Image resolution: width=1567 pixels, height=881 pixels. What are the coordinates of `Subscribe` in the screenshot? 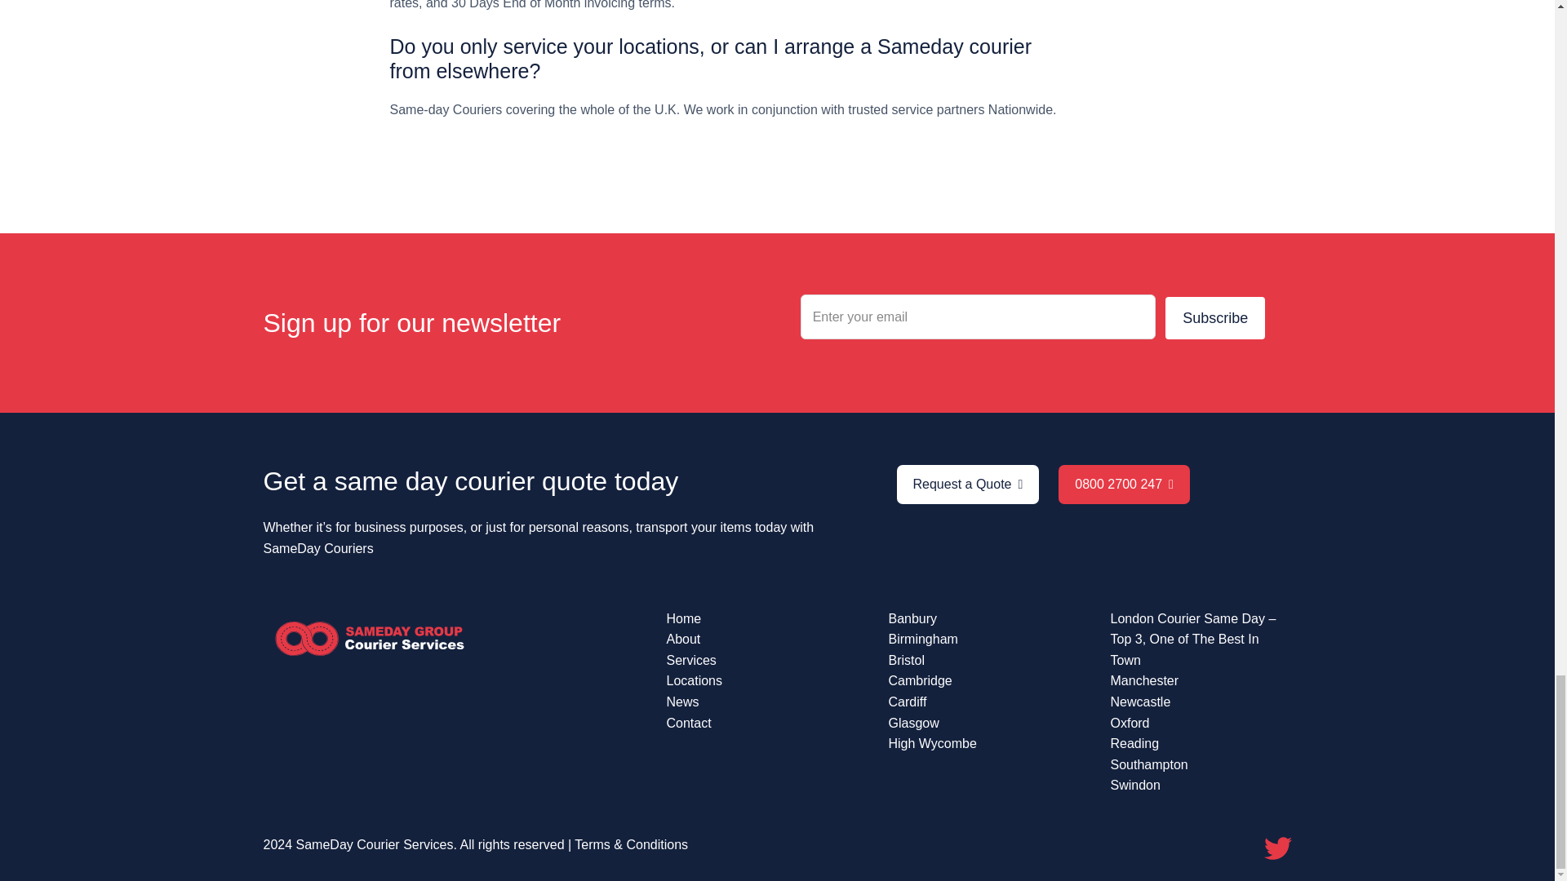 It's located at (1214, 317).